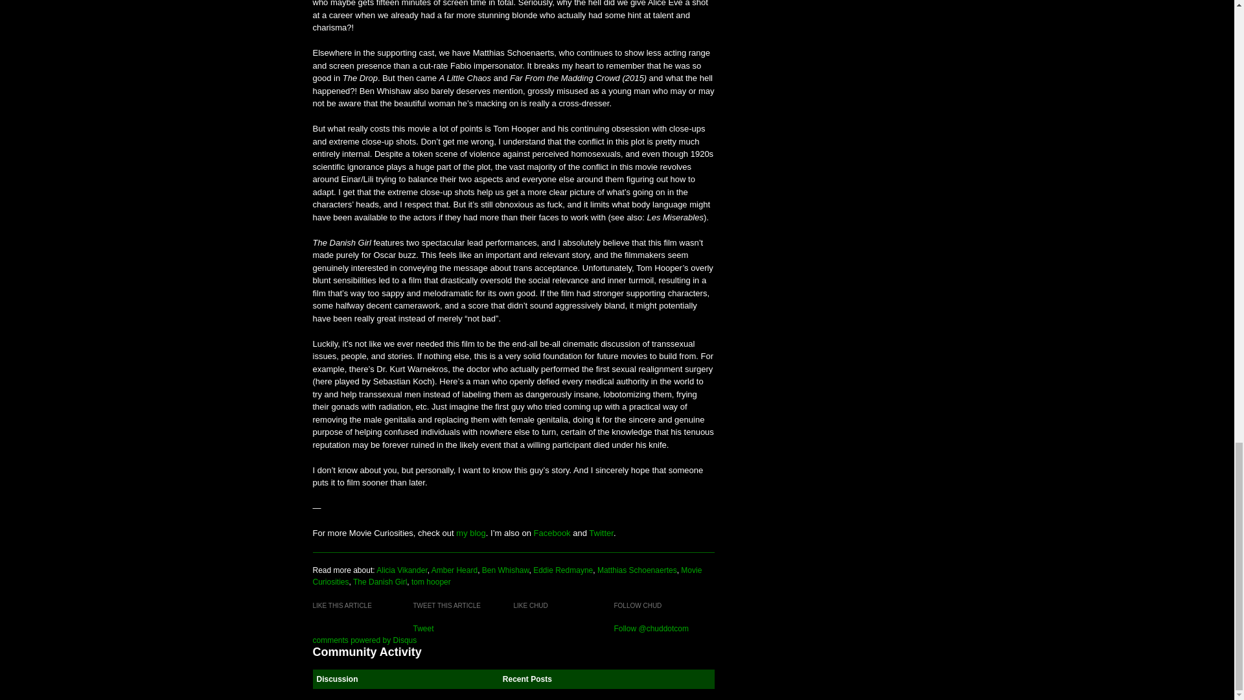 The image size is (1244, 700). What do you see at coordinates (505, 570) in the screenshot?
I see `Ben Whishaw` at bounding box center [505, 570].